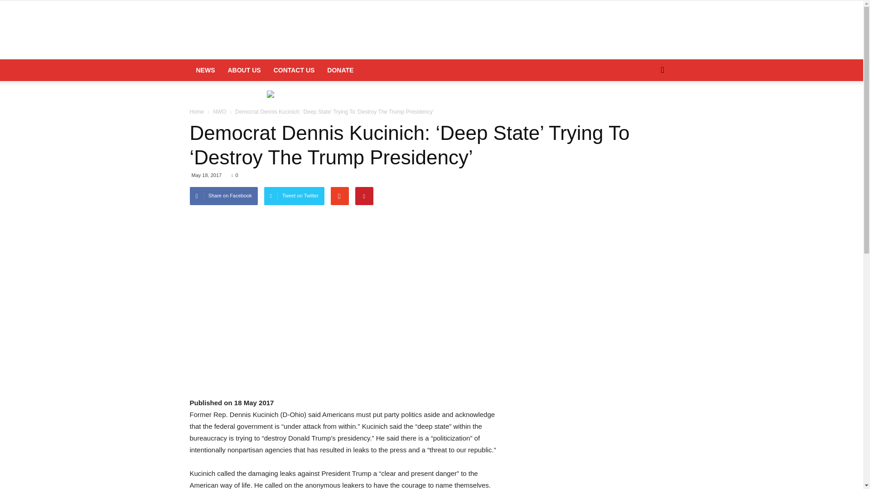 The width and height of the screenshot is (870, 489). I want to click on CONTACT US, so click(294, 70).